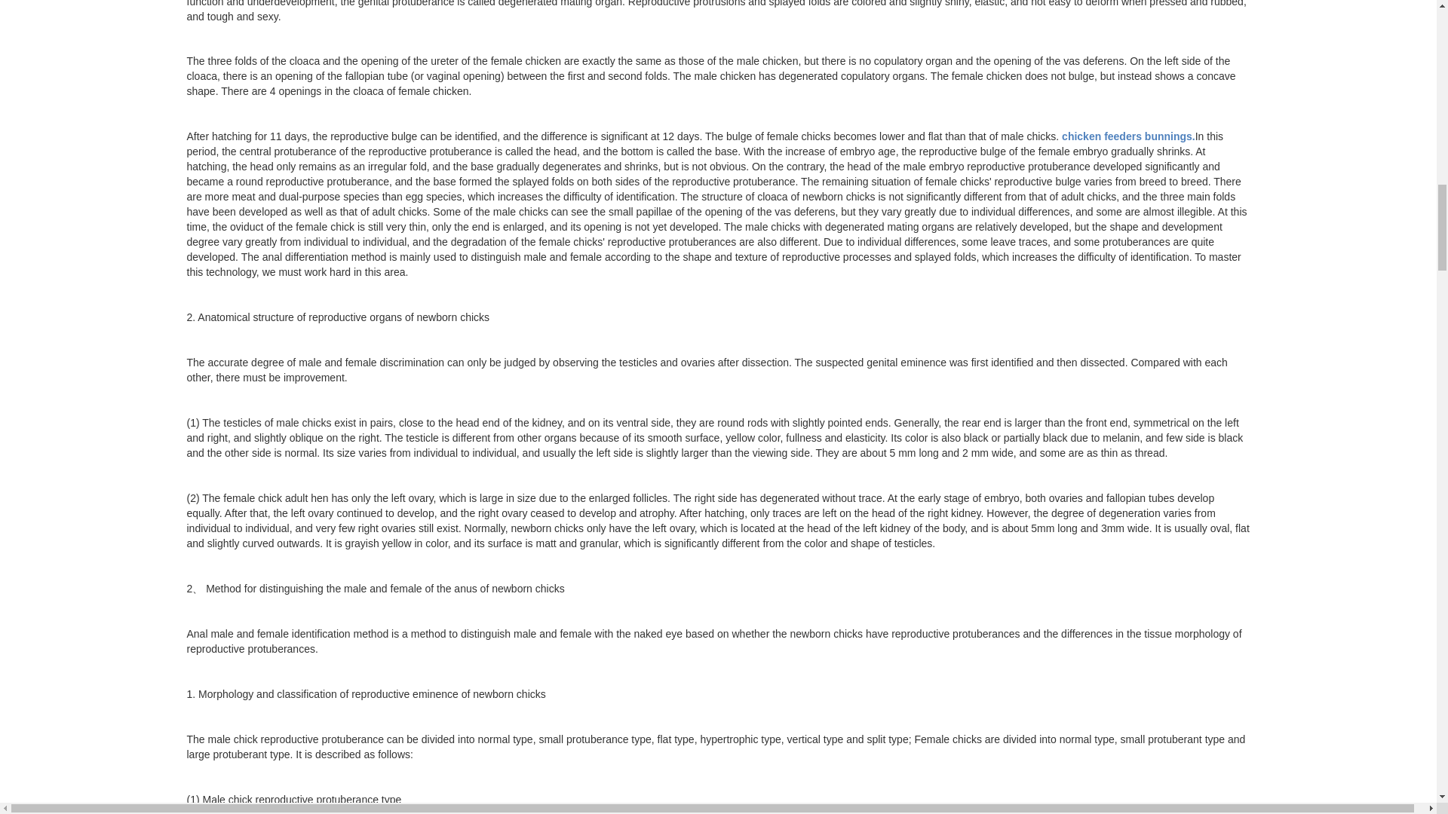  I want to click on chicken feeders bunnings, so click(1128, 136).